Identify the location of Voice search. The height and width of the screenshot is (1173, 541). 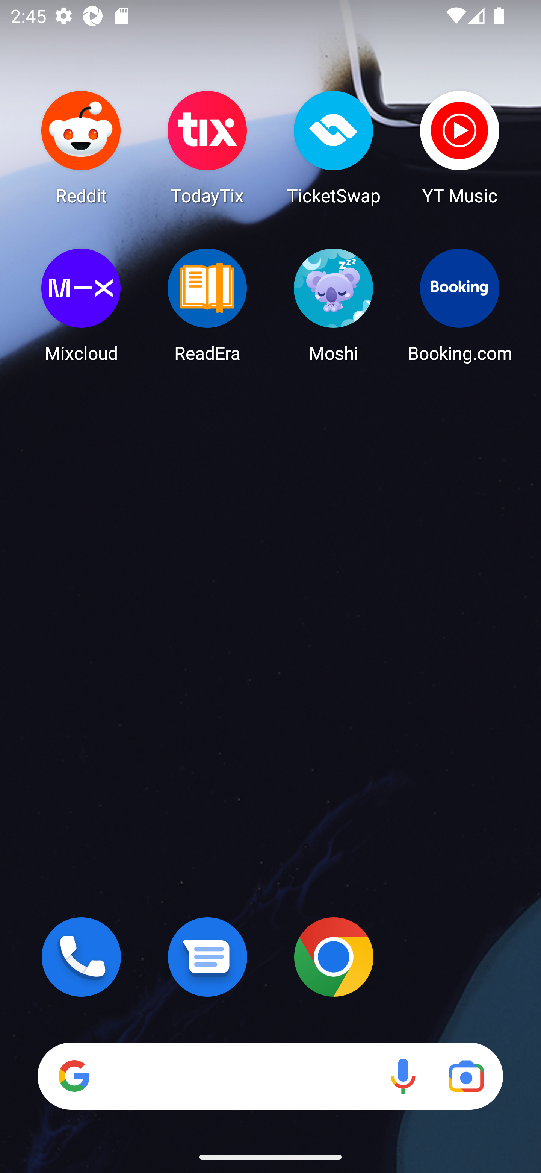
(403, 1076).